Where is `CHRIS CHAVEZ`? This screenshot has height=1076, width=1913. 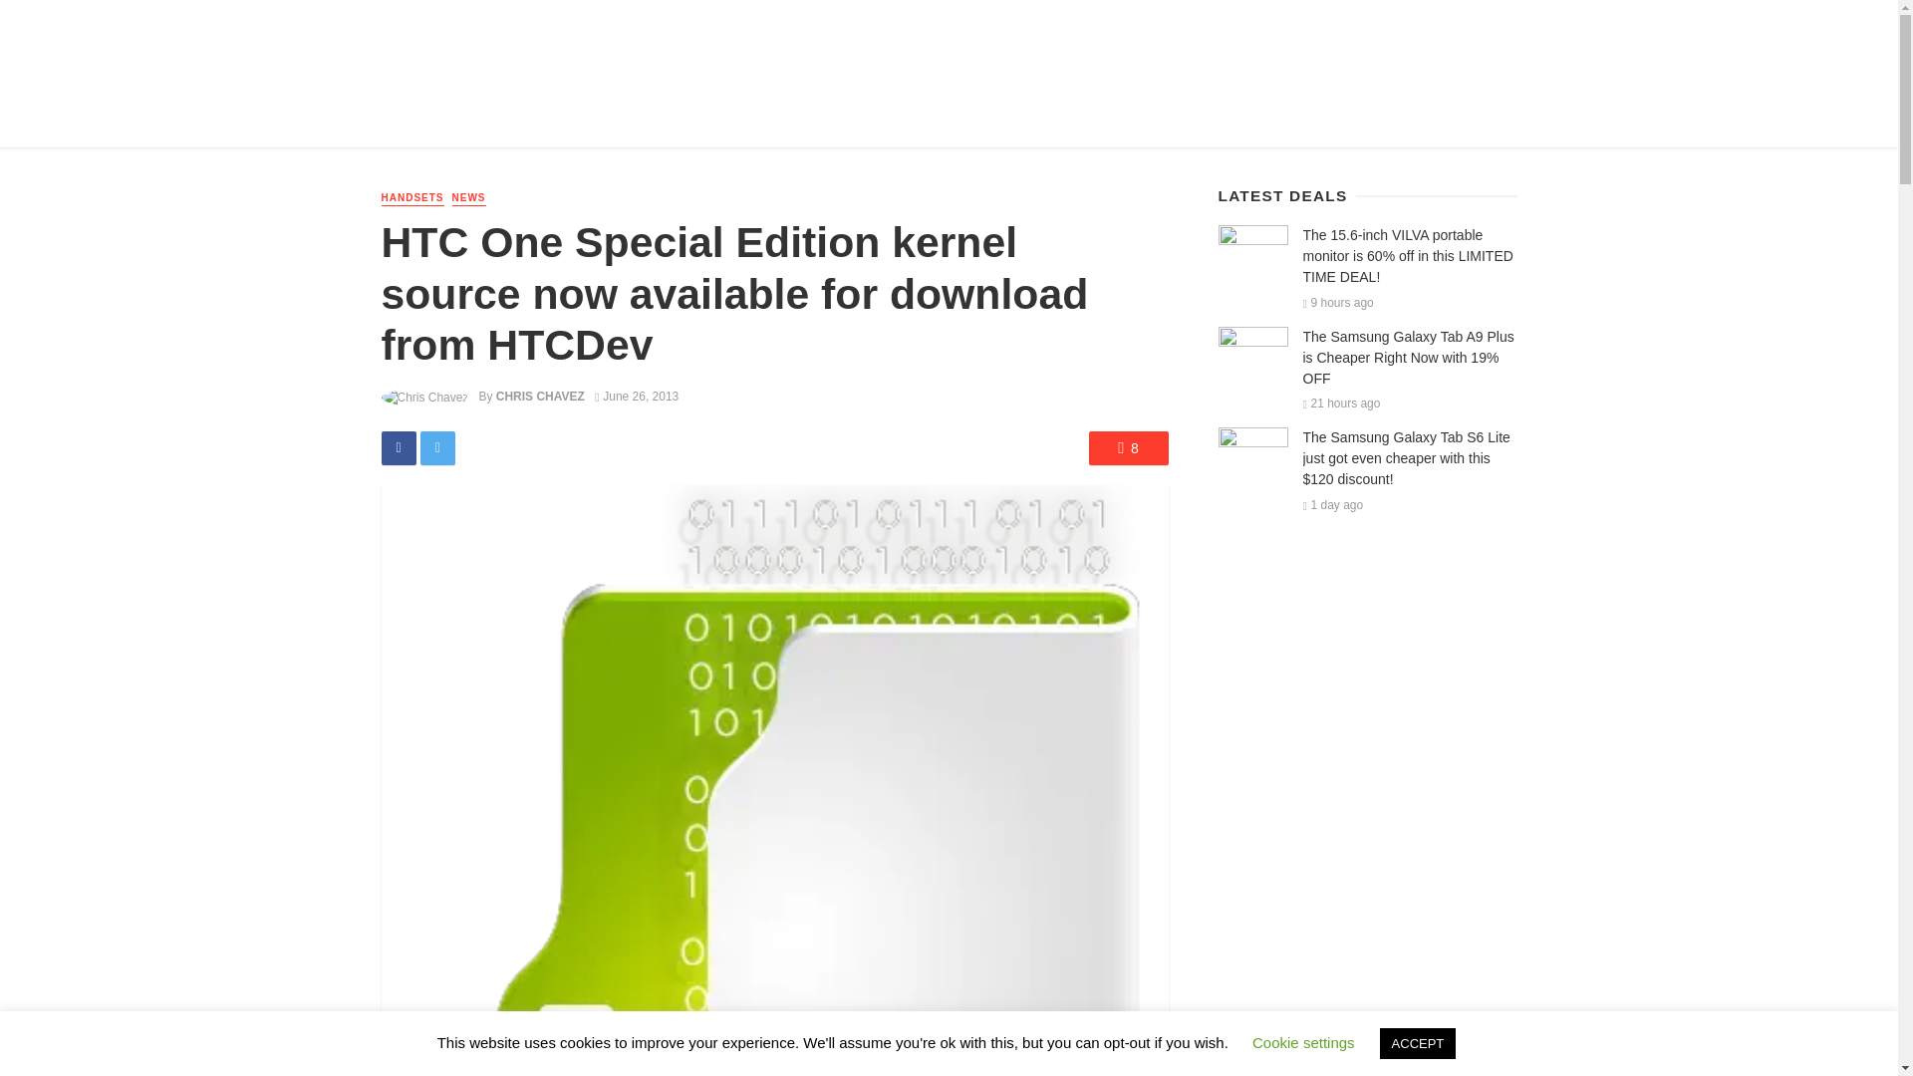
CHRIS CHAVEZ is located at coordinates (540, 397).